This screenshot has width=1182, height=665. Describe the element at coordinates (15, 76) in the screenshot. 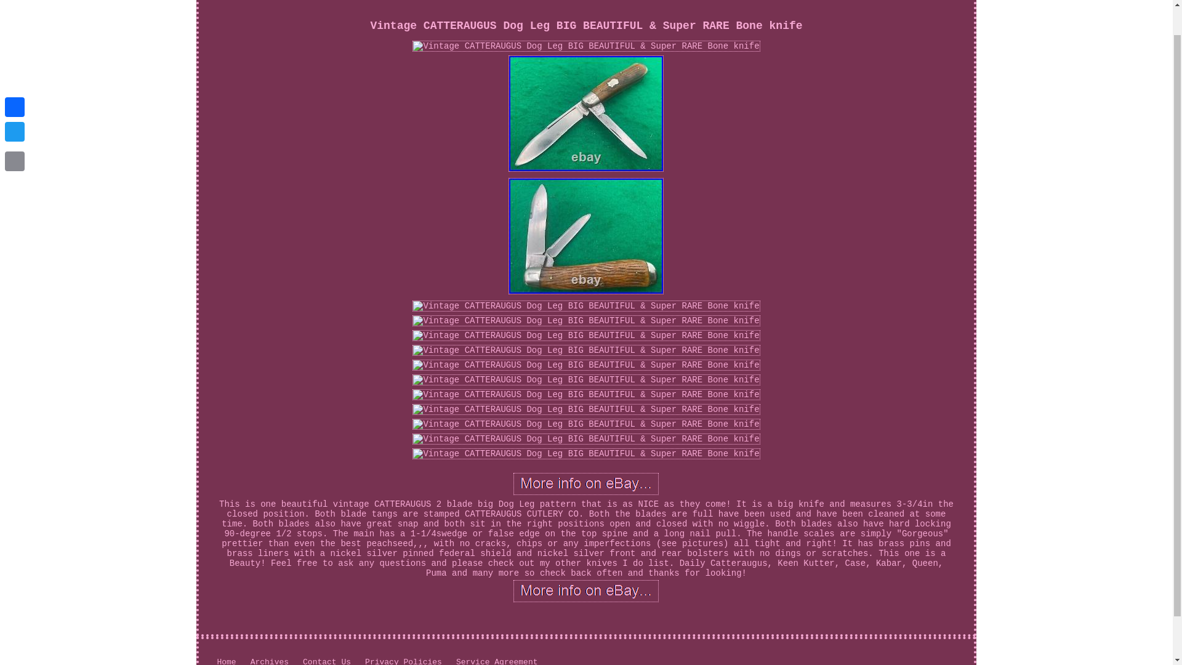

I see `Facebook` at that location.